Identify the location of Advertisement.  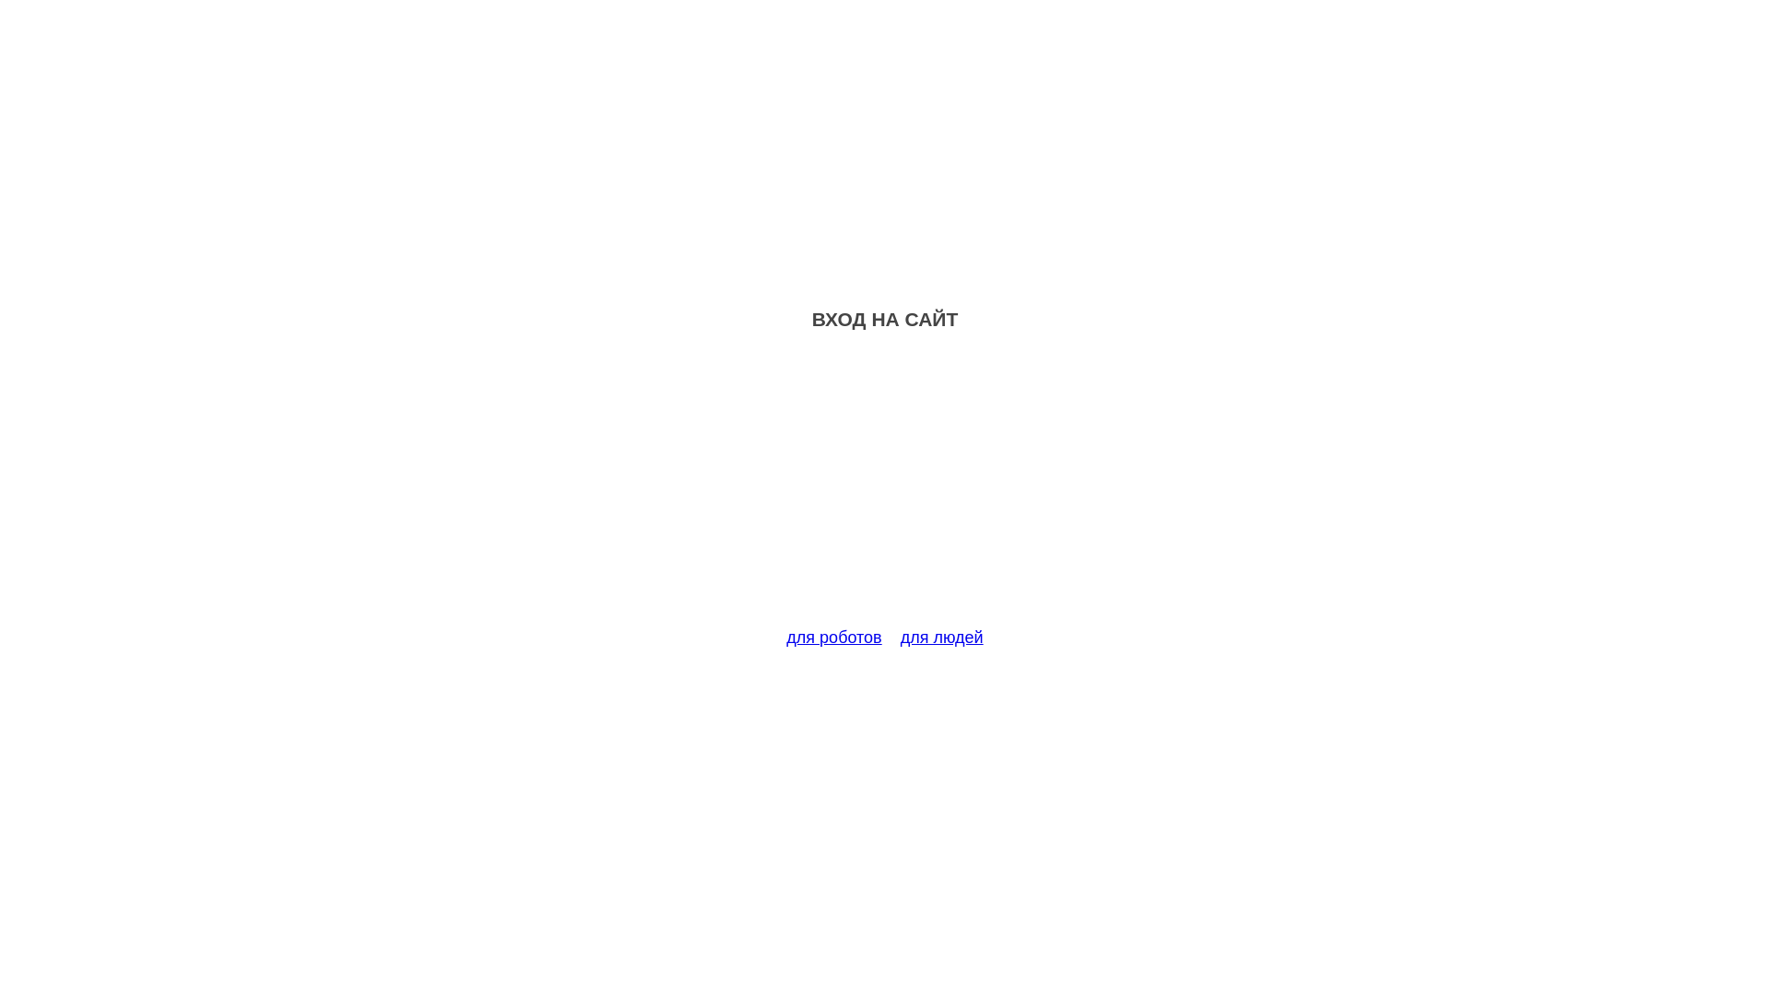
(885, 490).